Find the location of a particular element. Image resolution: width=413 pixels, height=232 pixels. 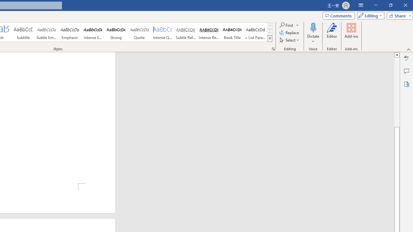

Select is located at coordinates (290, 40).